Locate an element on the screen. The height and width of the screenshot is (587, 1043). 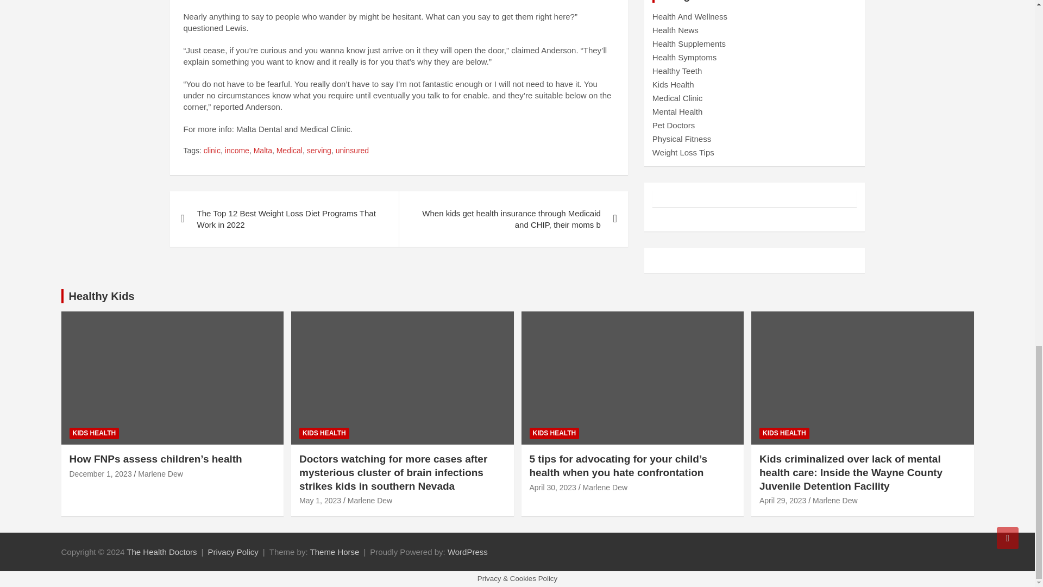
uninsured is located at coordinates (352, 151).